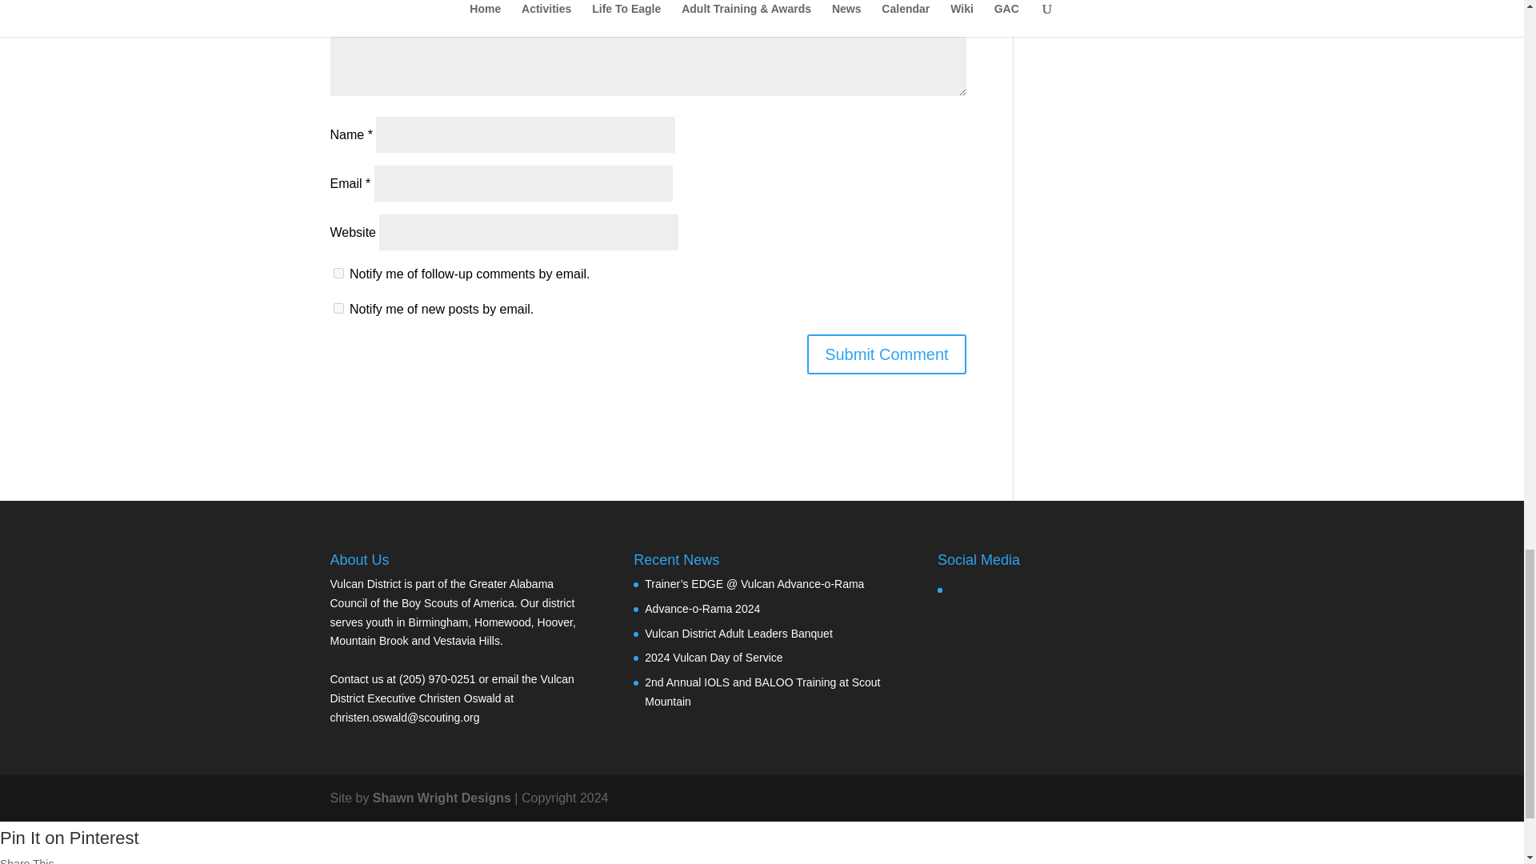  I want to click on subscribe, so click(338, 272).